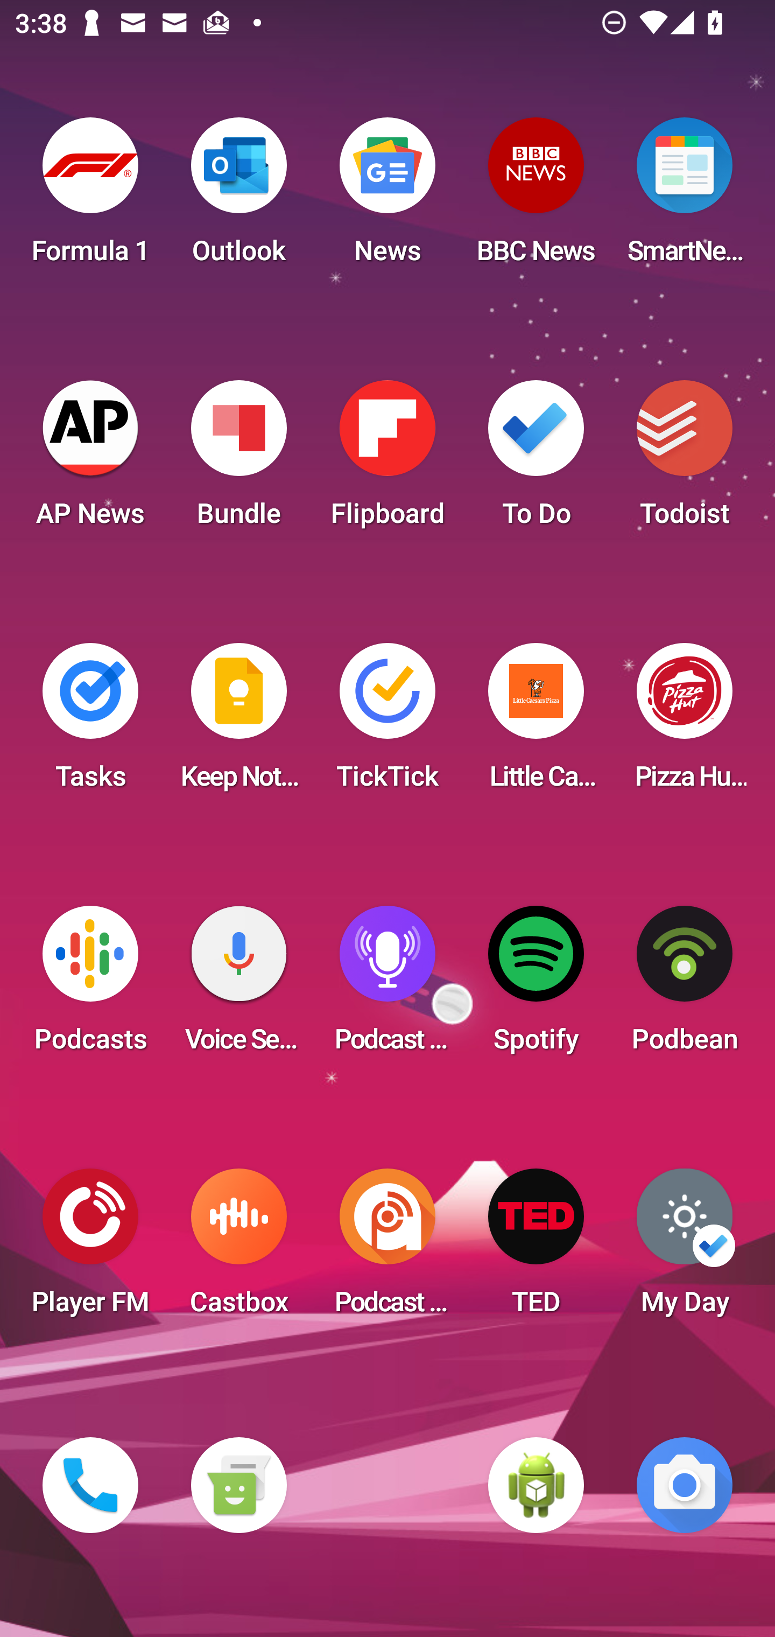 This screenshot has width=775, height=1637. I want to click on Pizza Hut HK & Macau, so click(685, 723).